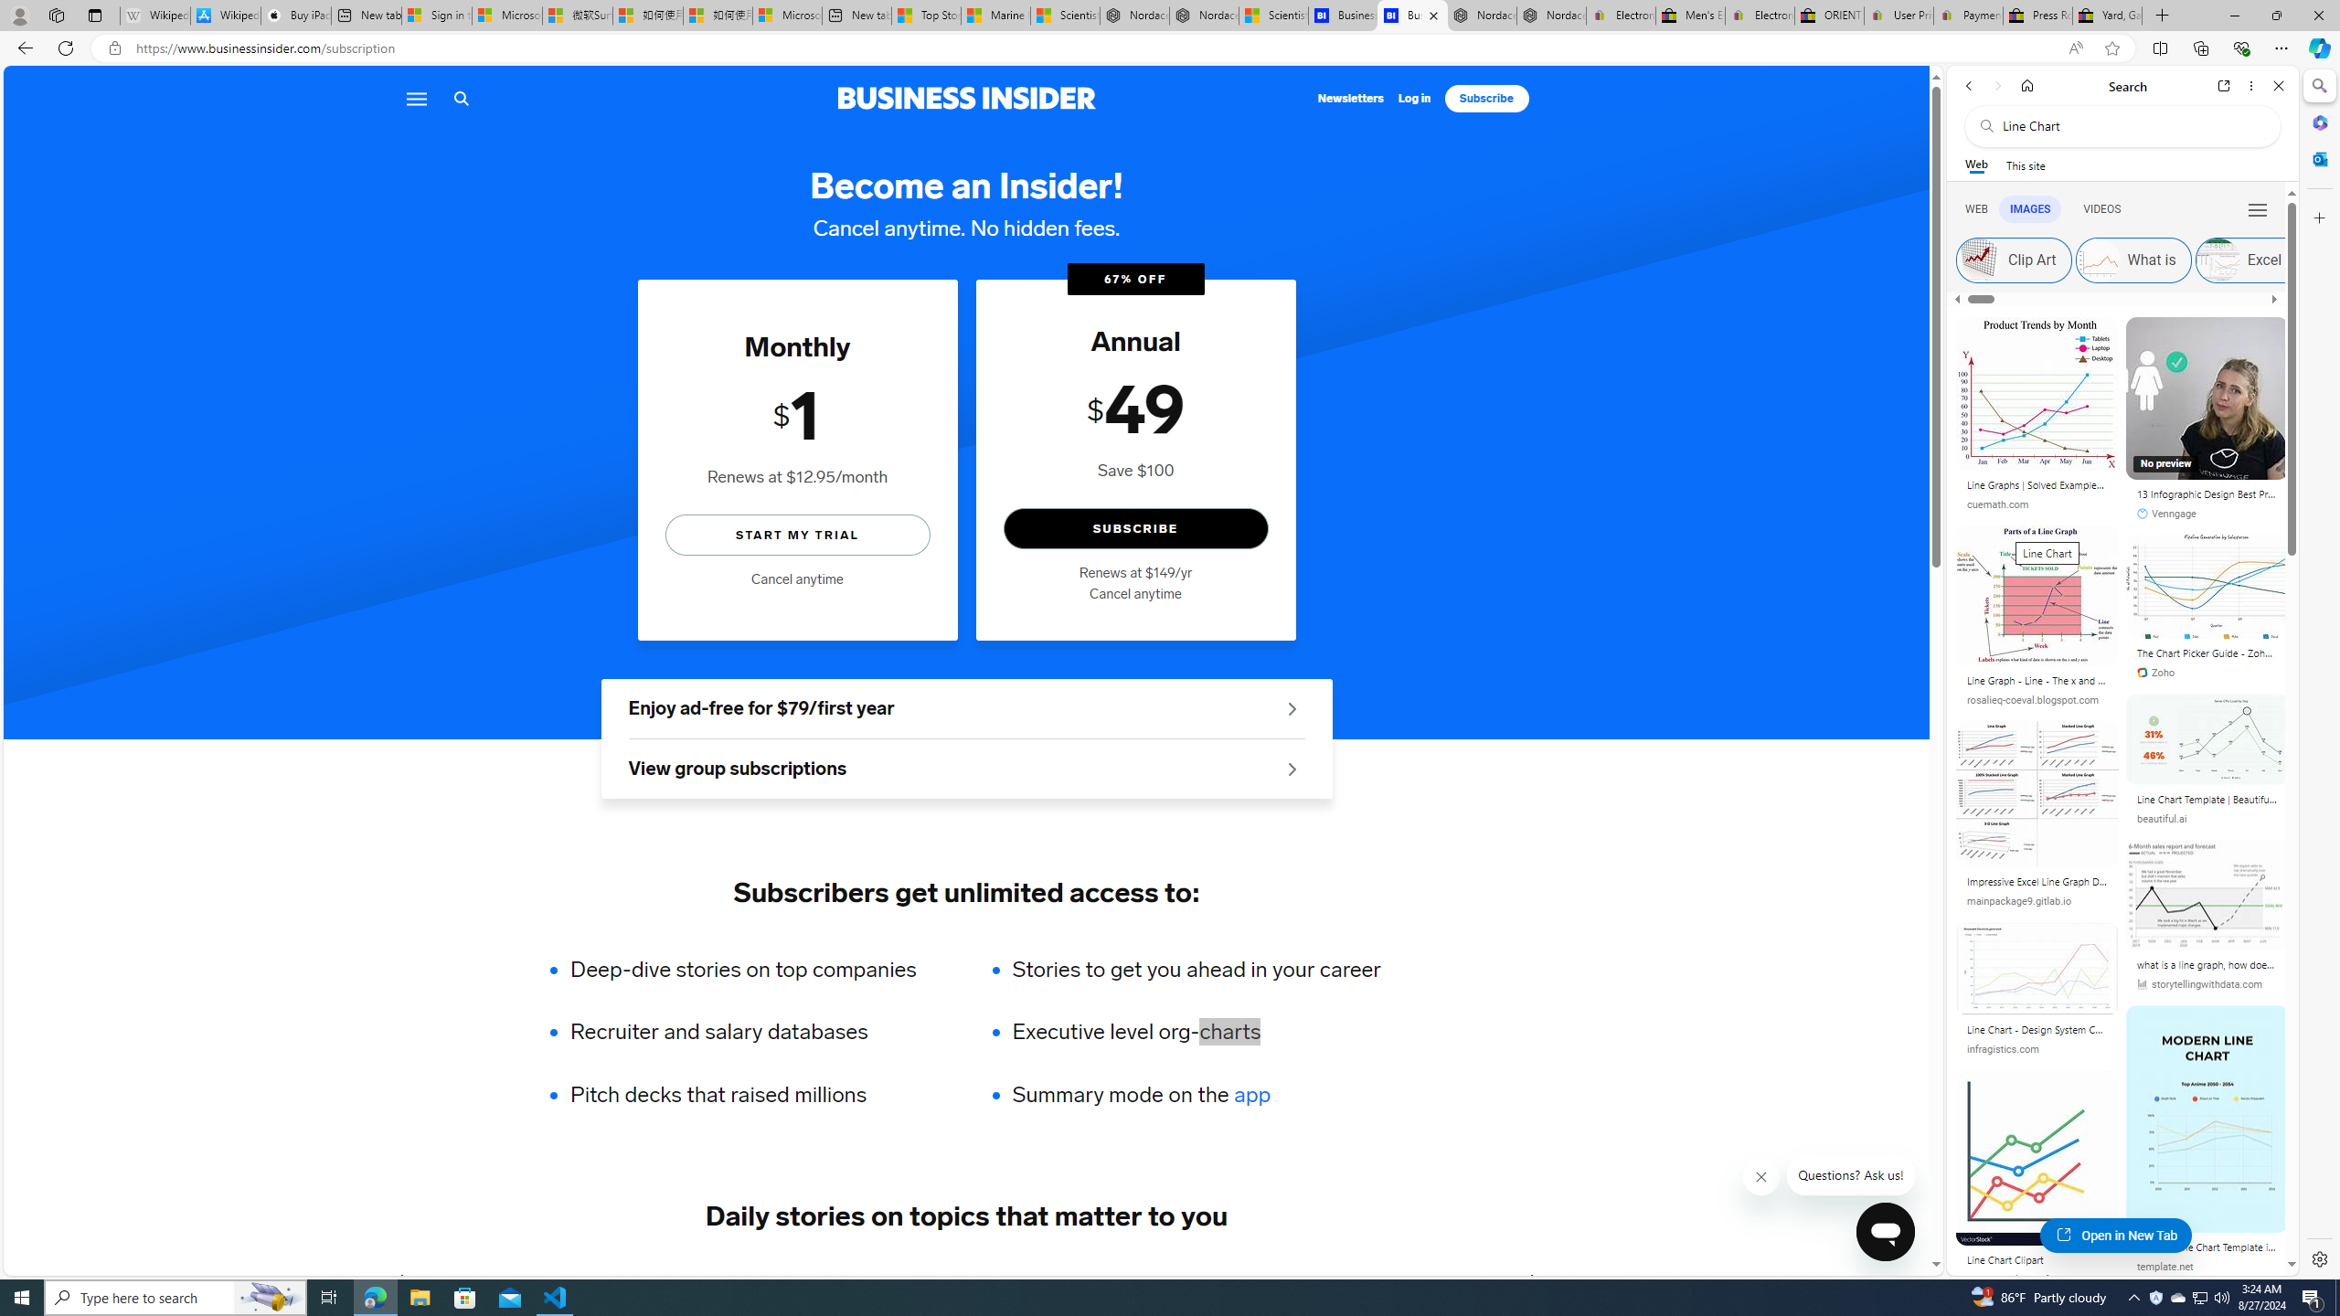 This screenshot has height=1316, width=2340. What do you see at coordinates (1885, 1232) in the screenshot?
I see `Class: sc-1k07fow-1 cbnSms` at bounding box center [1885, 1232].